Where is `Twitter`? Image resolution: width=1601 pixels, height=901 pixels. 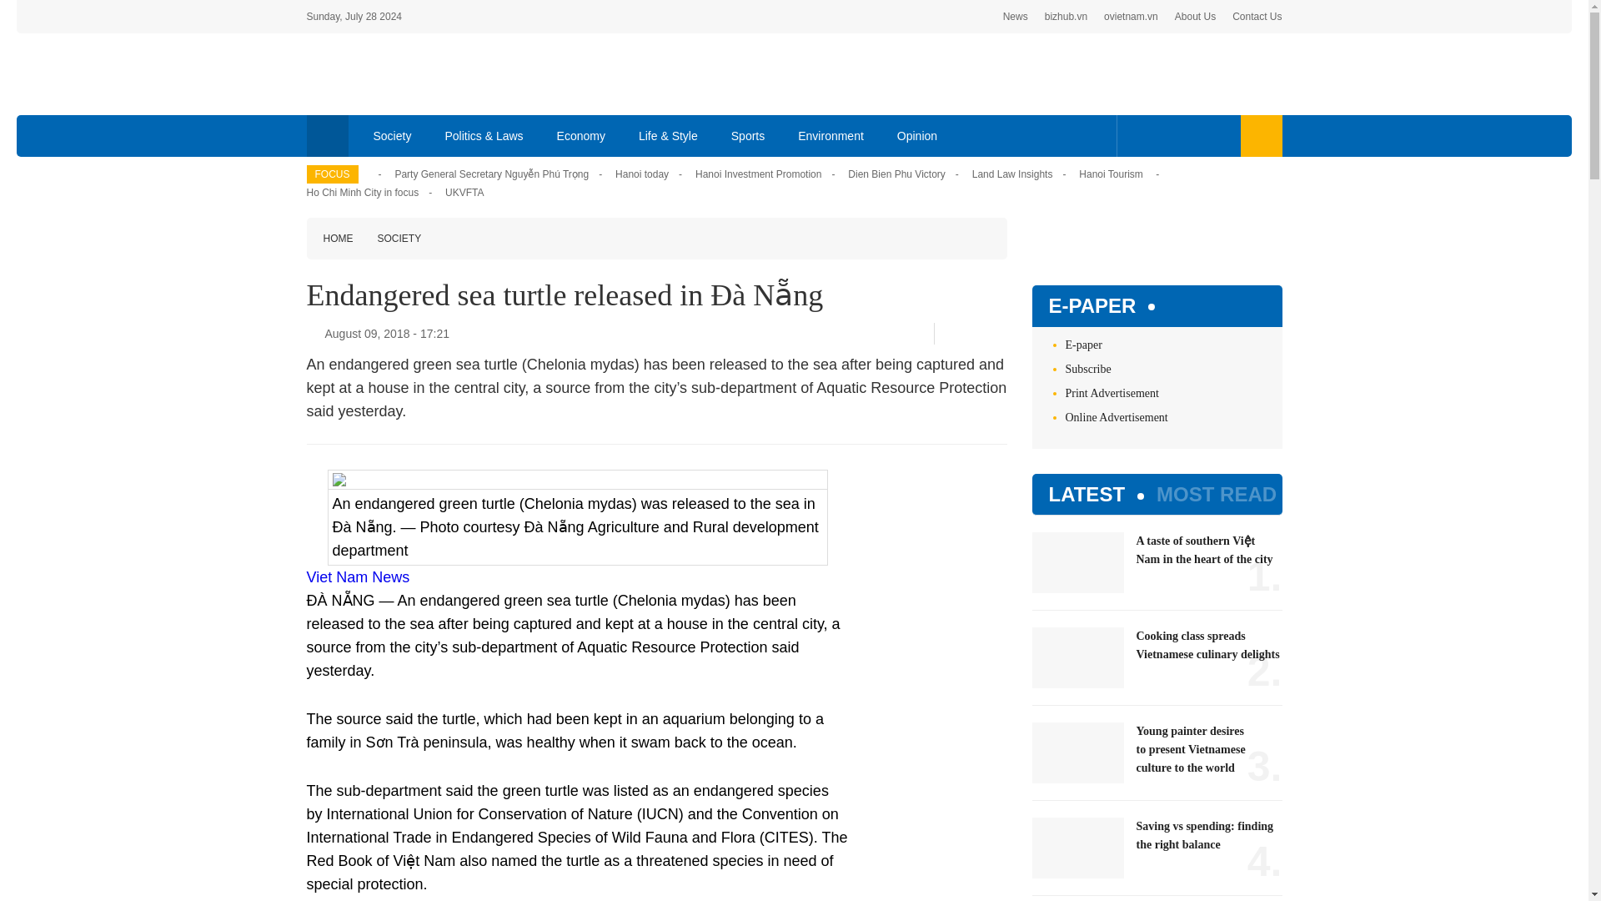 Twitter is located at coordinates (1162, 135).